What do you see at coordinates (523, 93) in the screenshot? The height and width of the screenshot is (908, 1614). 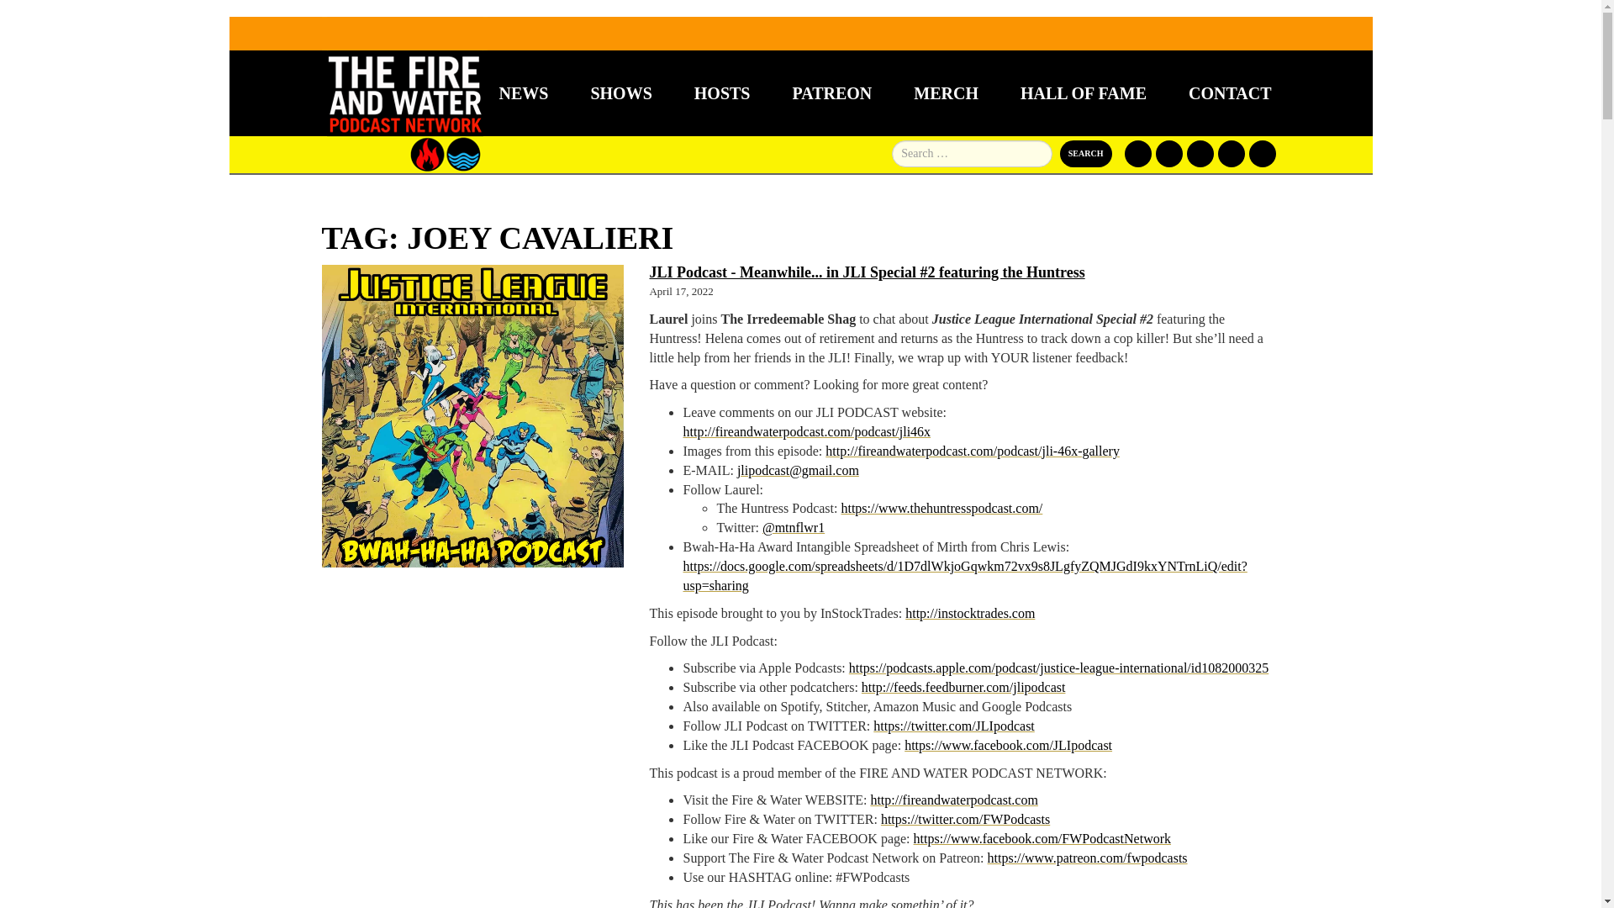 I see `NEWS` at bounding box center [523, 93].